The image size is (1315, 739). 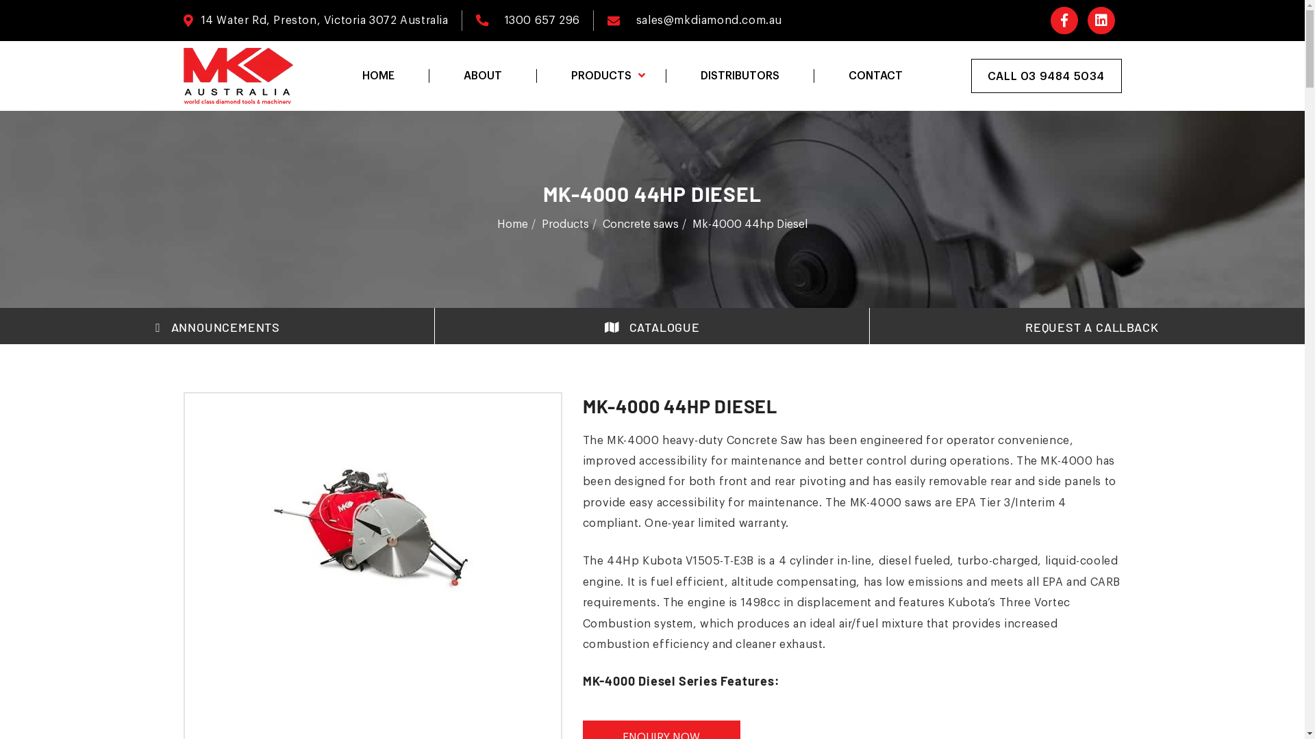 What do you see at coordinates (482, 76) in the screenshot?
I see `ABOUT` at bounding box center [482, 76].